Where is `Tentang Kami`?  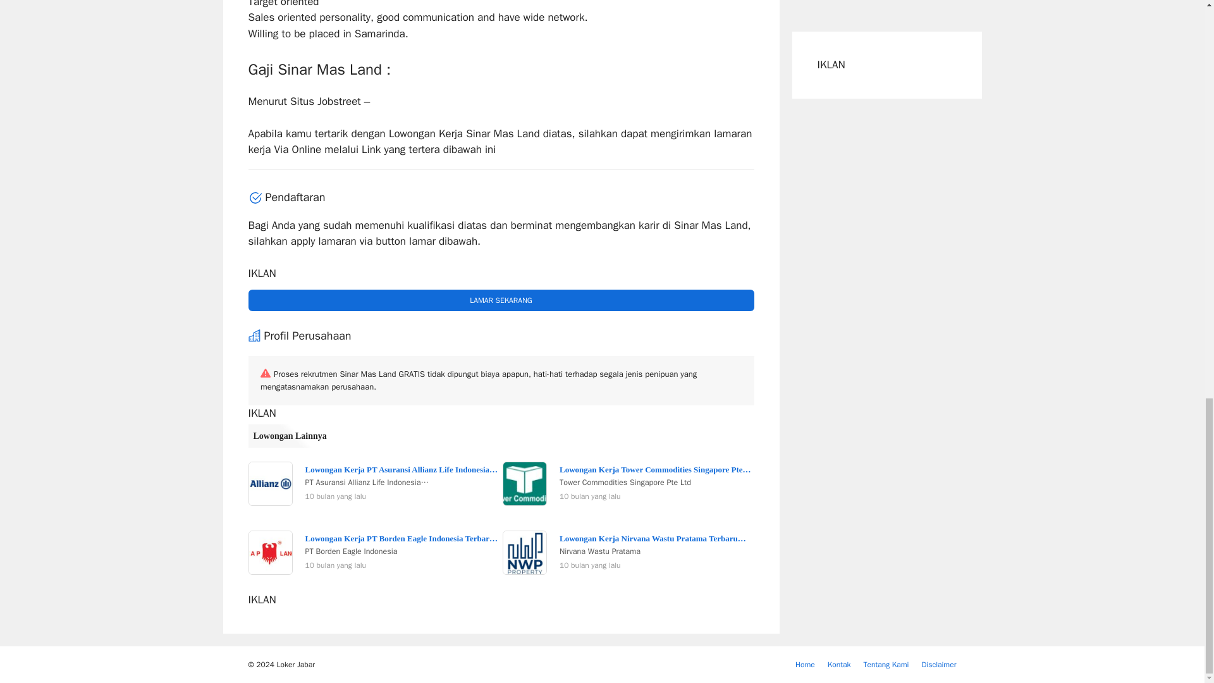
Tentang Kami is located at coordinates (885, 665).